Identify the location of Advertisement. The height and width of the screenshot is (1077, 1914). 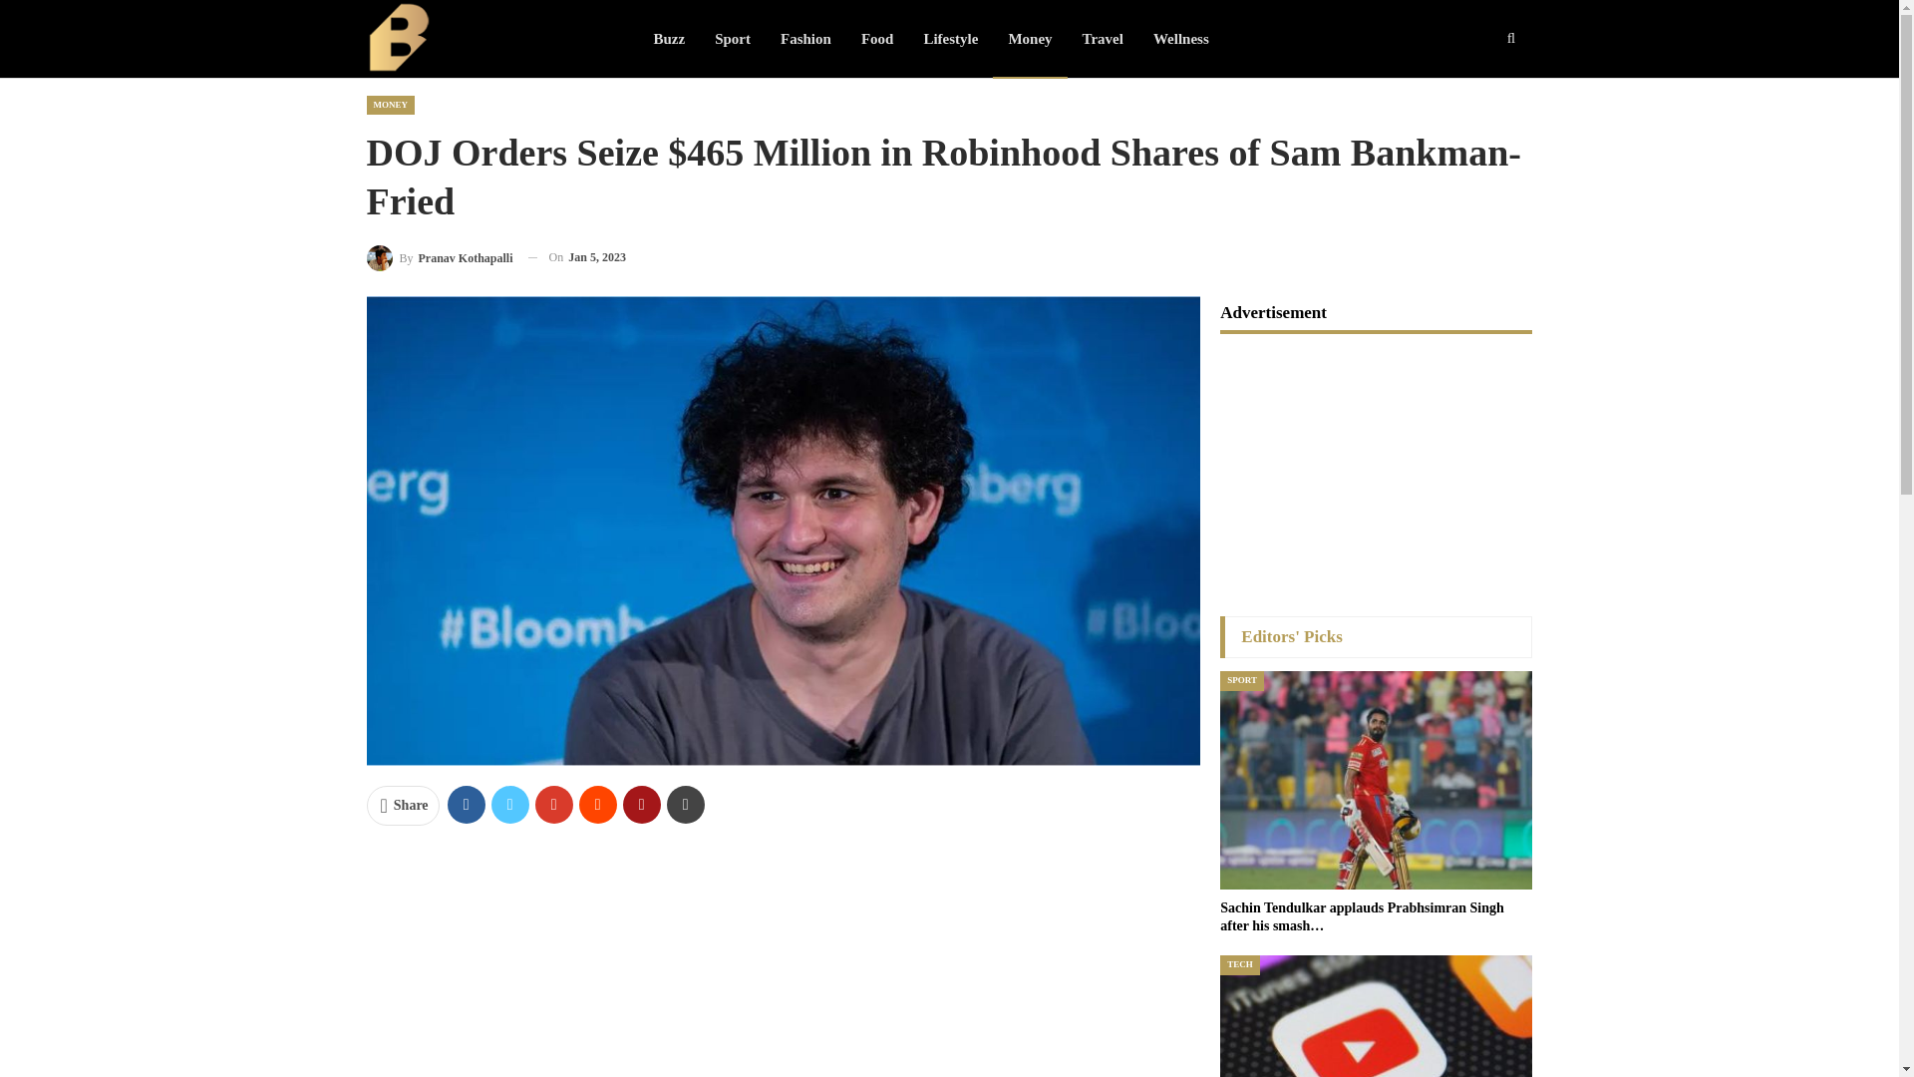
(784, 959).